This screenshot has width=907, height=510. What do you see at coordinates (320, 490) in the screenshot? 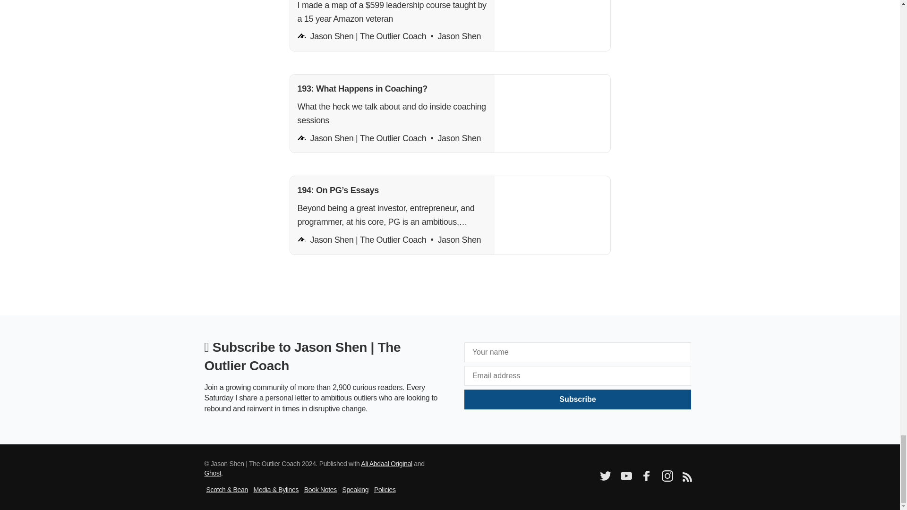
I see `Book Notes` at bounding box center [320, 490].